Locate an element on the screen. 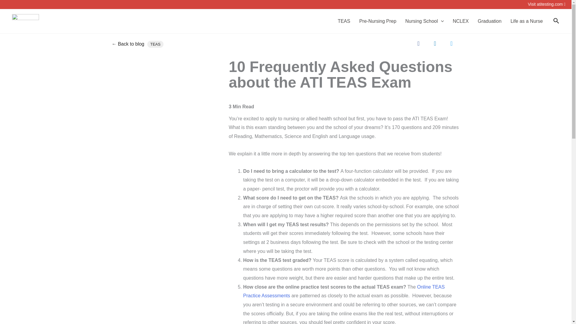 Image resolution: width=576 pixels, height=324 pixels. NCLEX is located at coordinates (460, 21).